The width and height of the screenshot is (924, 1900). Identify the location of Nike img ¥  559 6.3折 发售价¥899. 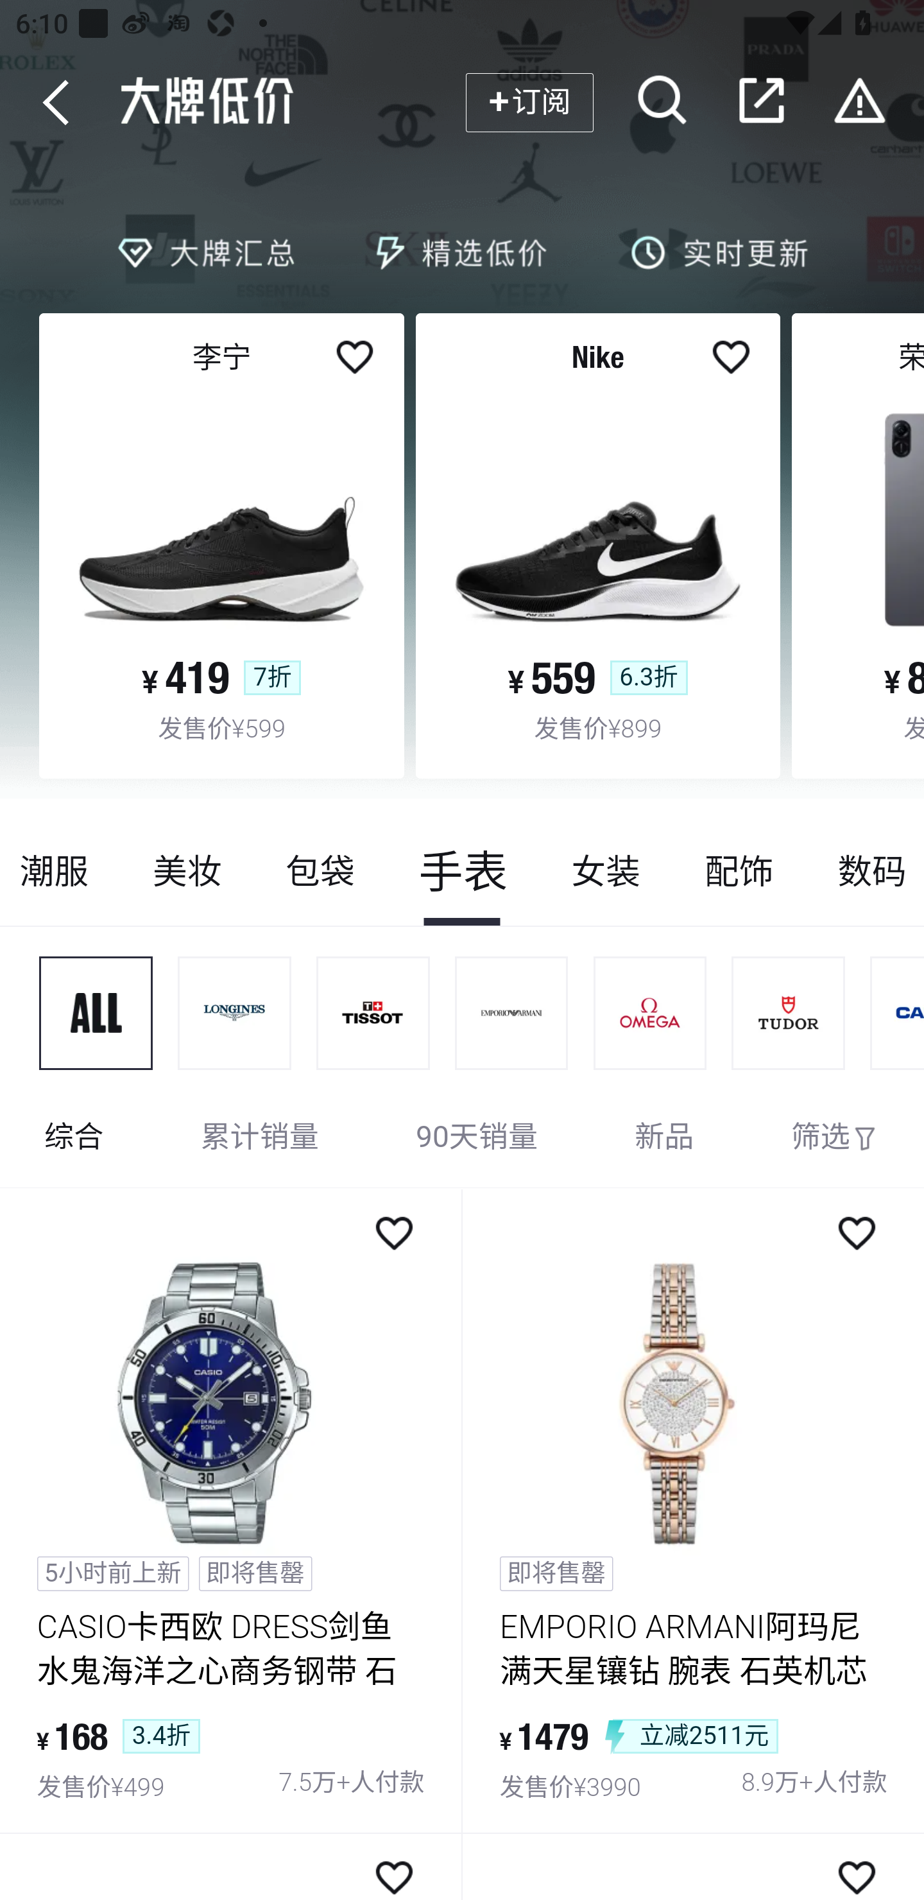
(598, 545).